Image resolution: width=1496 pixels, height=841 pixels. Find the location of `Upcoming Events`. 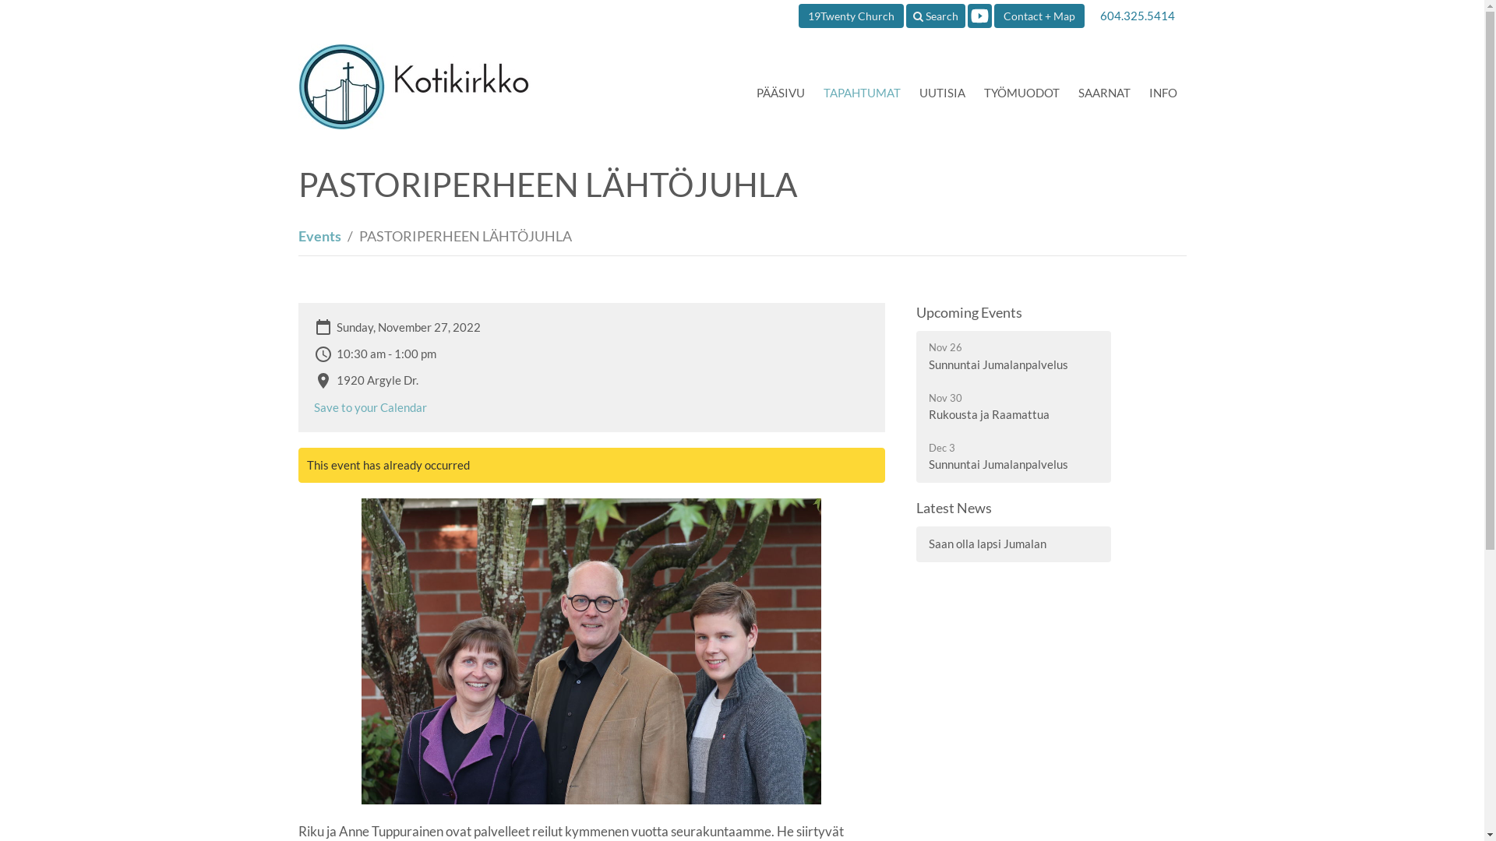

Upcoming Events is located at coordinates (969, 312).